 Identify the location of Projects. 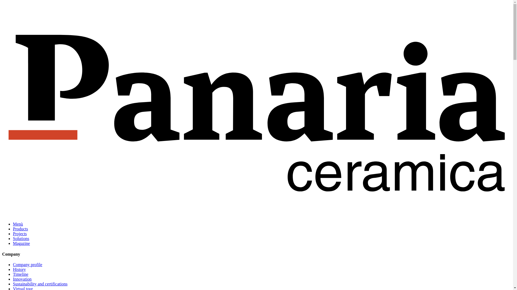
(20, 234).